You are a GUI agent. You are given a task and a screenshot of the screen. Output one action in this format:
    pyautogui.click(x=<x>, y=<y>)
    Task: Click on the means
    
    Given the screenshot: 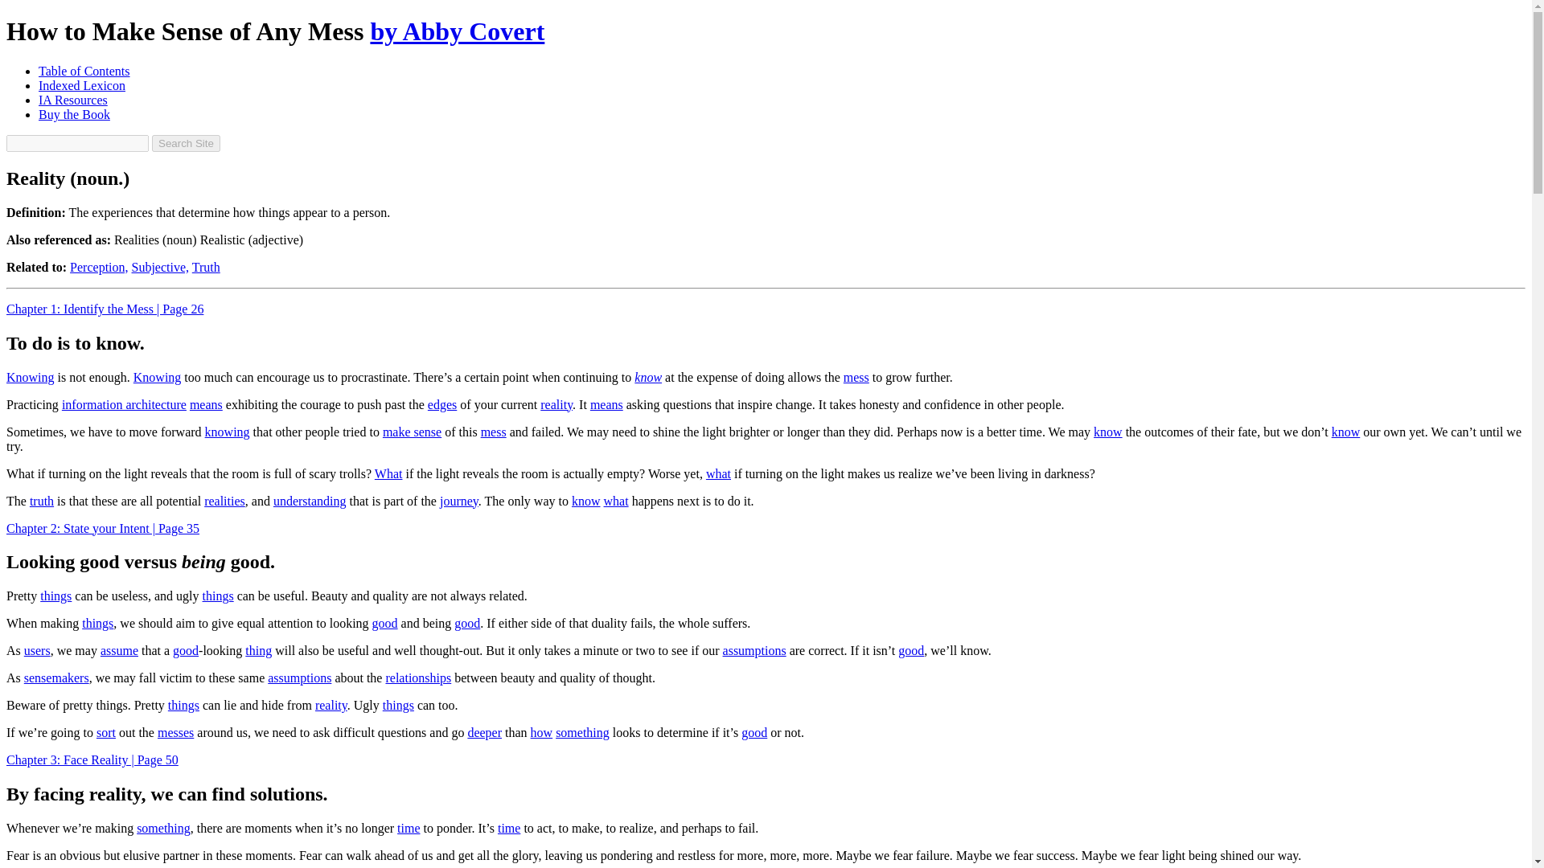 What is the action you would take?
    pyautogui.click(x=606, y=403)
    